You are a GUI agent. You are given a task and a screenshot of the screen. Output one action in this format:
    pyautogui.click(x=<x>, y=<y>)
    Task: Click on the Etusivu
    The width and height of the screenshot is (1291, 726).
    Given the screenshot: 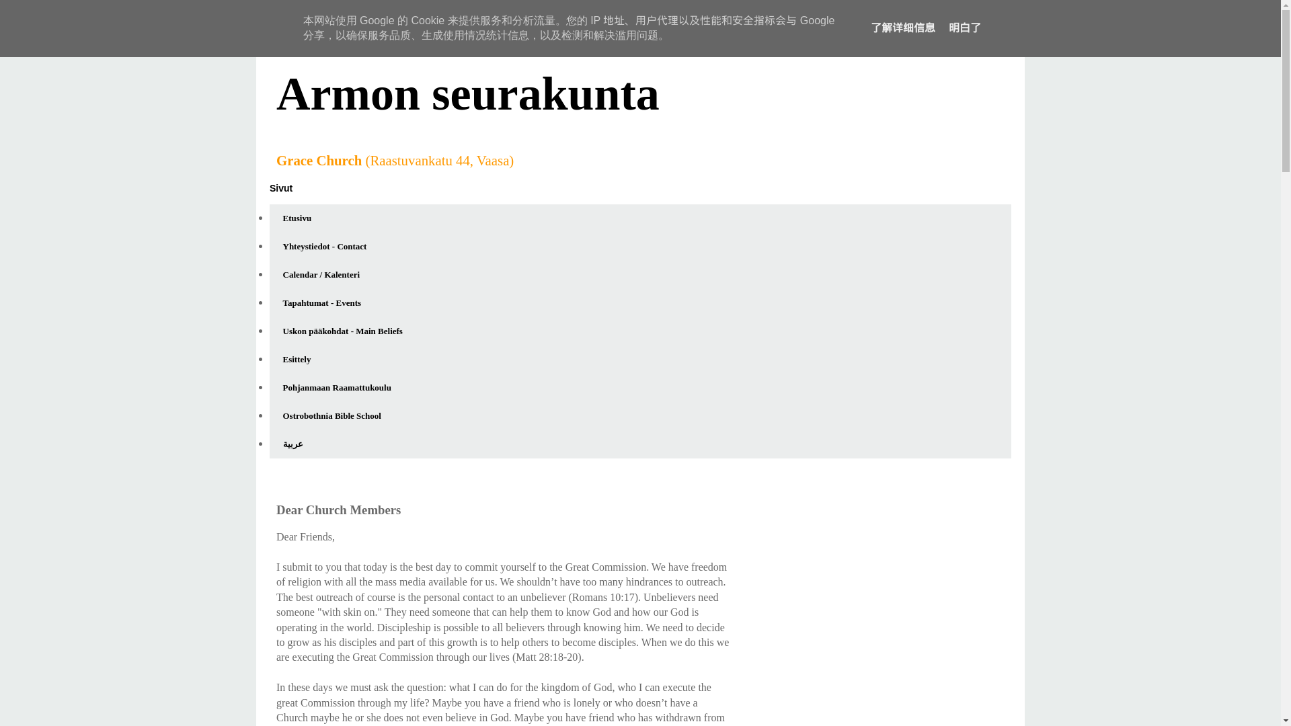 What is the action you would take?
    pyautogui.click(x=297, y=218)
    